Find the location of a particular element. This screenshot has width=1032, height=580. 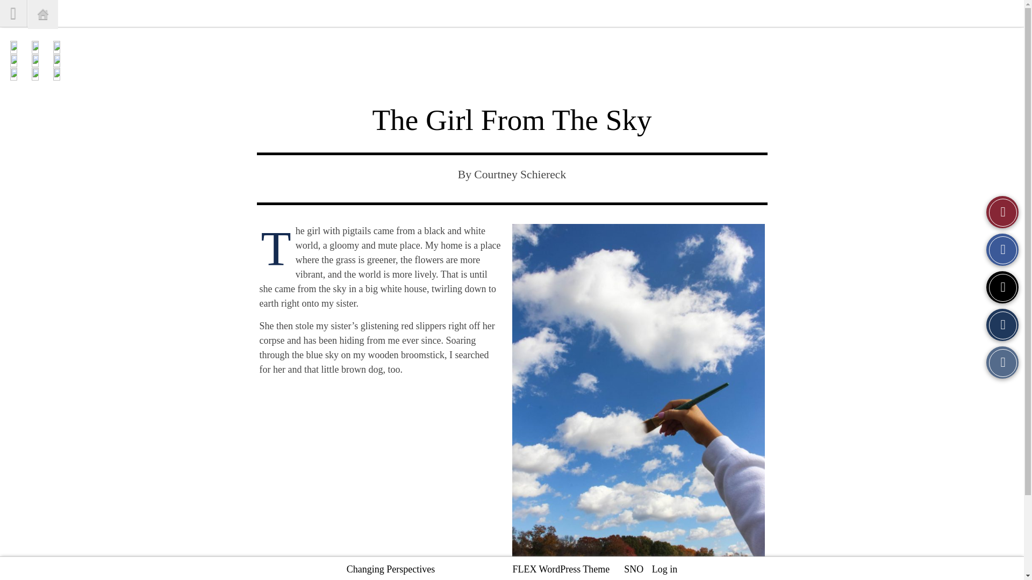

Share via Email is located at coordinates (1002, 324).